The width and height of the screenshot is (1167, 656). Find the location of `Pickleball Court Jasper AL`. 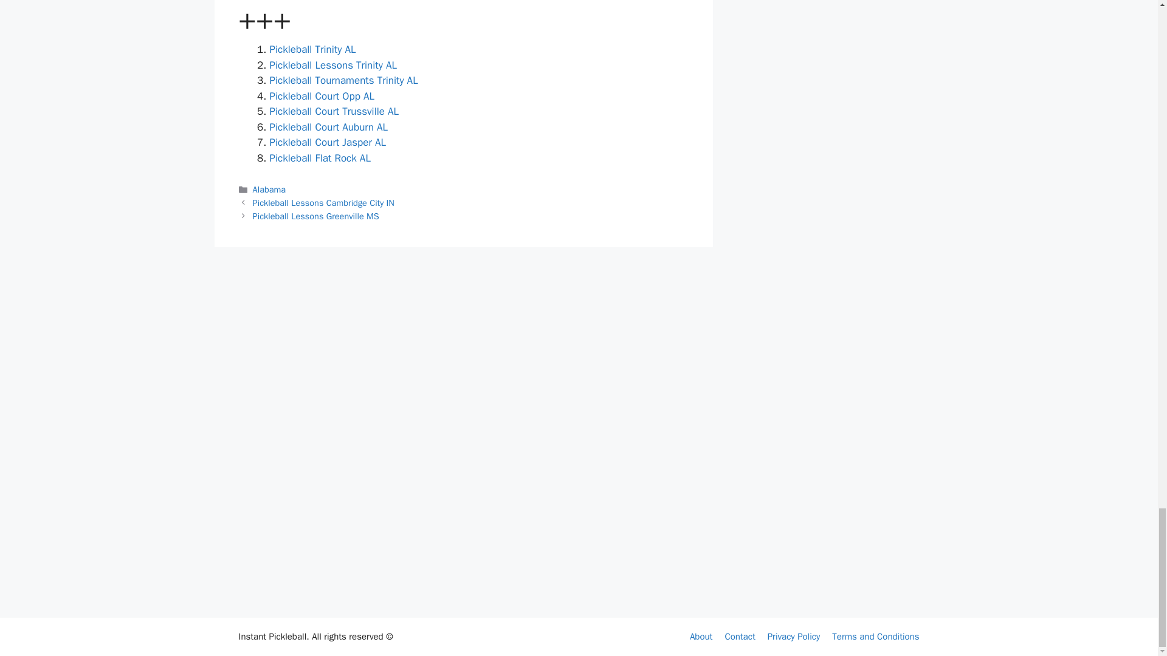

Pickleball Court Jasper AL is located at coordinates (328, 142).